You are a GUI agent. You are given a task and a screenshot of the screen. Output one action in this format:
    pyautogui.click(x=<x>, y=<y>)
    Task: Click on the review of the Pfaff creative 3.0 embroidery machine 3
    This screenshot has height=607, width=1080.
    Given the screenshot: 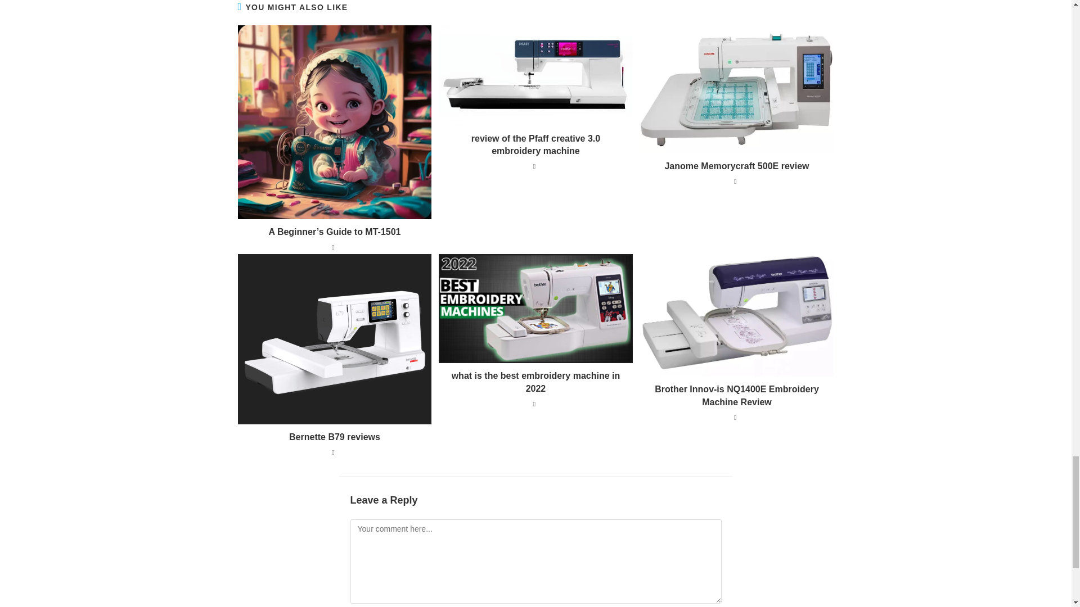 What is the action you would take?
    pyautogui.click(x=535, y=75)
    